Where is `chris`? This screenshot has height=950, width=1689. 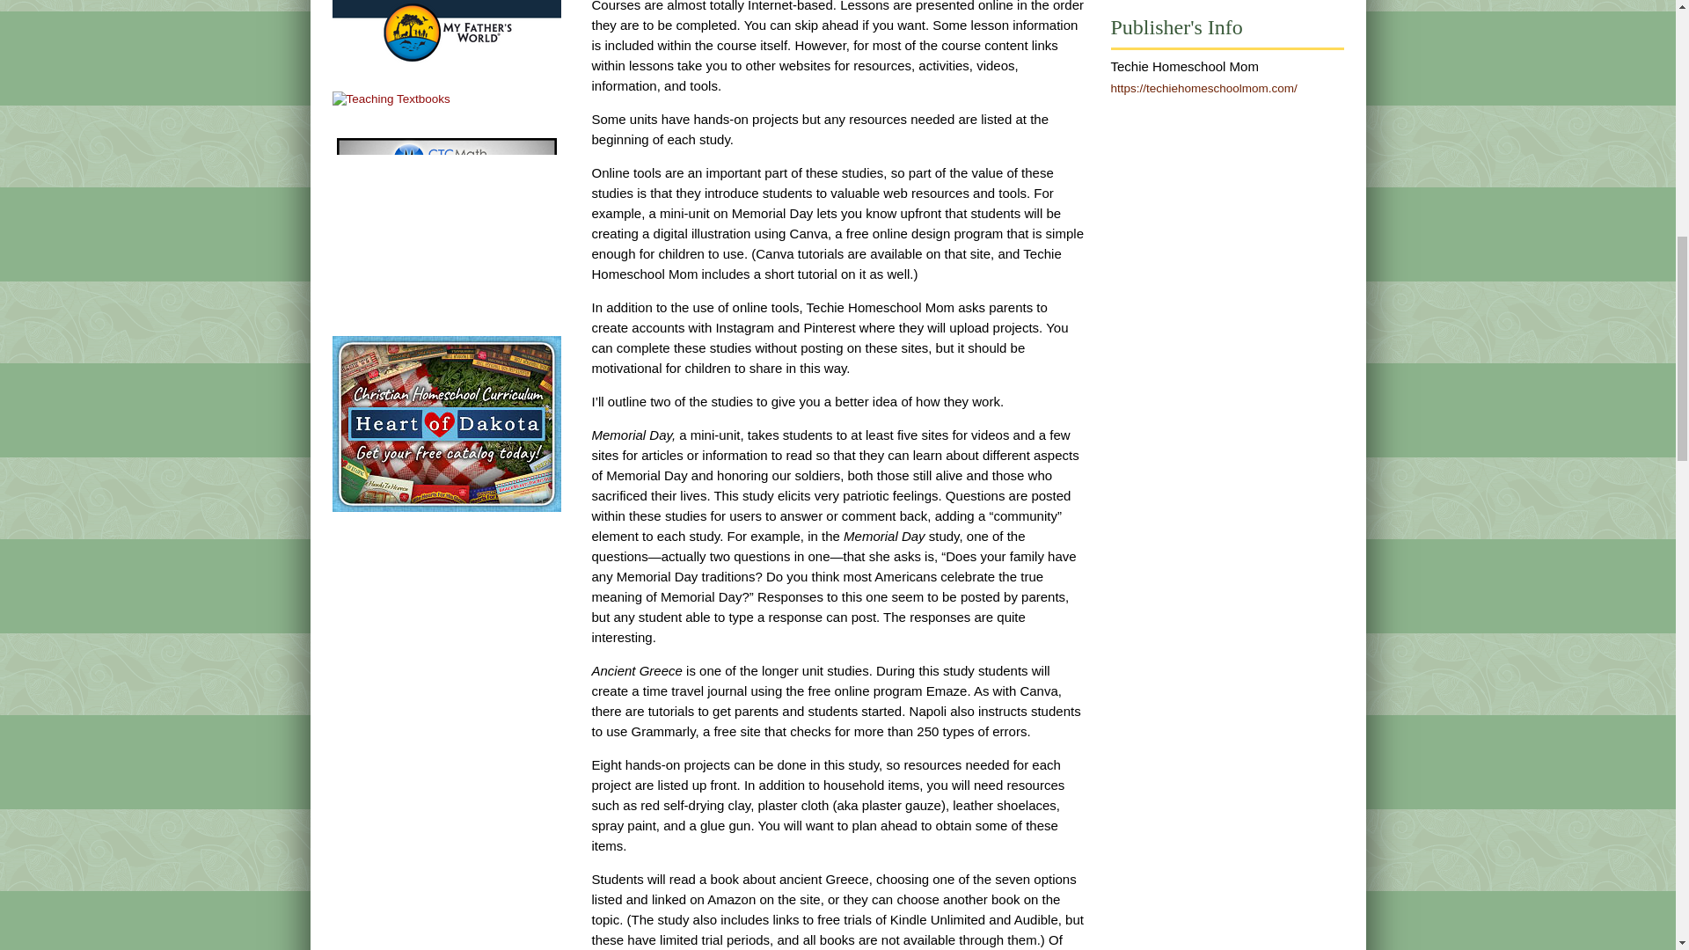 chris is located at coordinates (447, 222).